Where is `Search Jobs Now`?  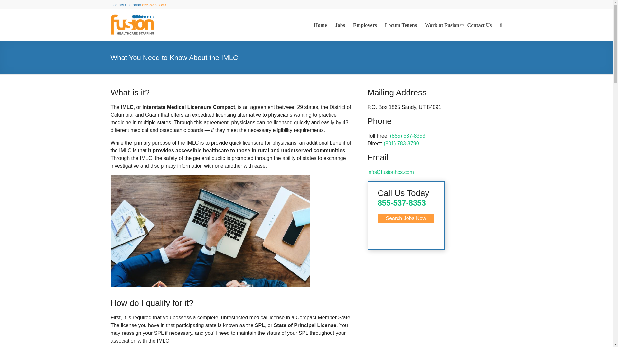 Search Jobs Now is located at coordinates (406, 218).